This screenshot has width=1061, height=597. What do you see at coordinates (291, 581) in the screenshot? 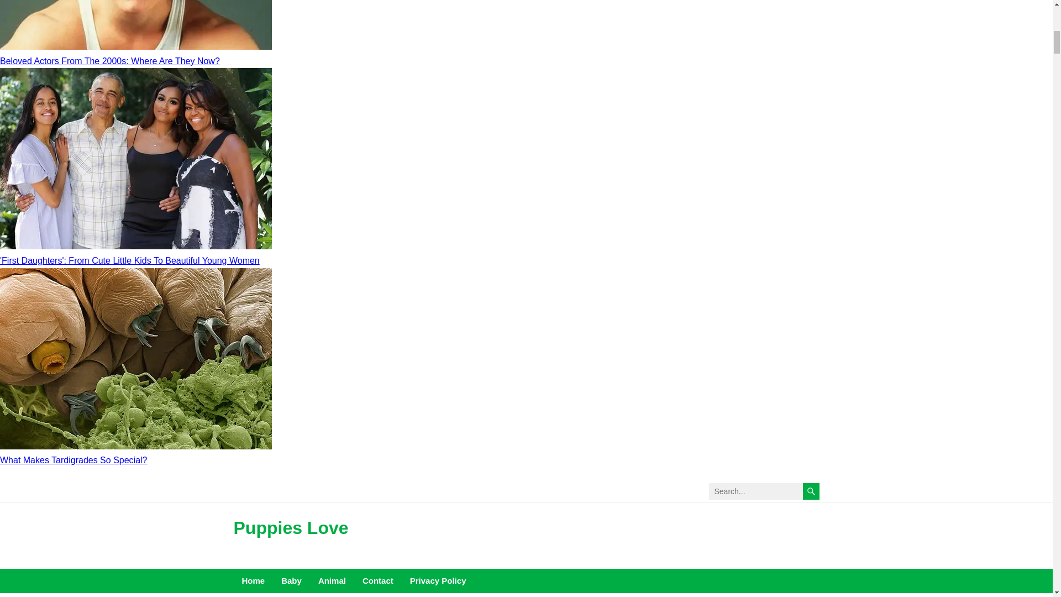
I see `Baby` at bounding box center [291, 581].